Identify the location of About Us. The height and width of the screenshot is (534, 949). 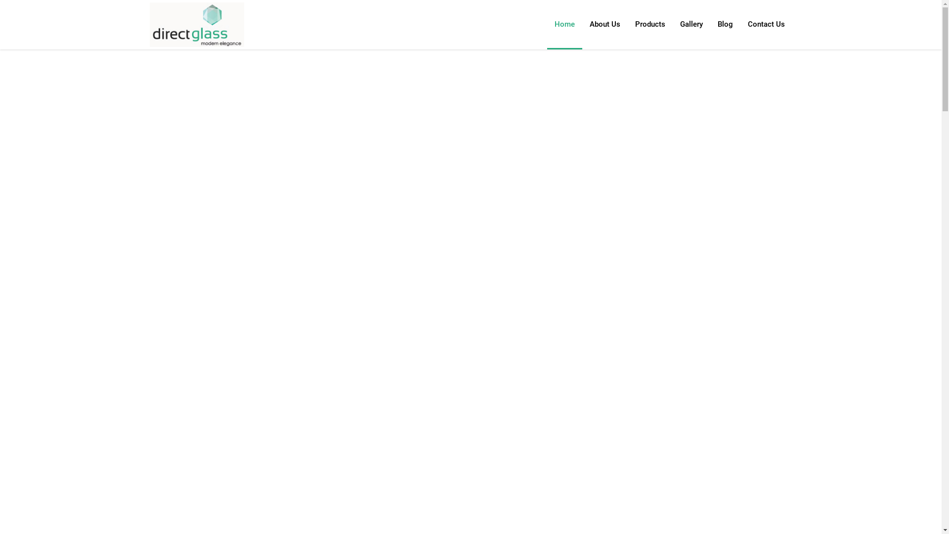
(605, 25).